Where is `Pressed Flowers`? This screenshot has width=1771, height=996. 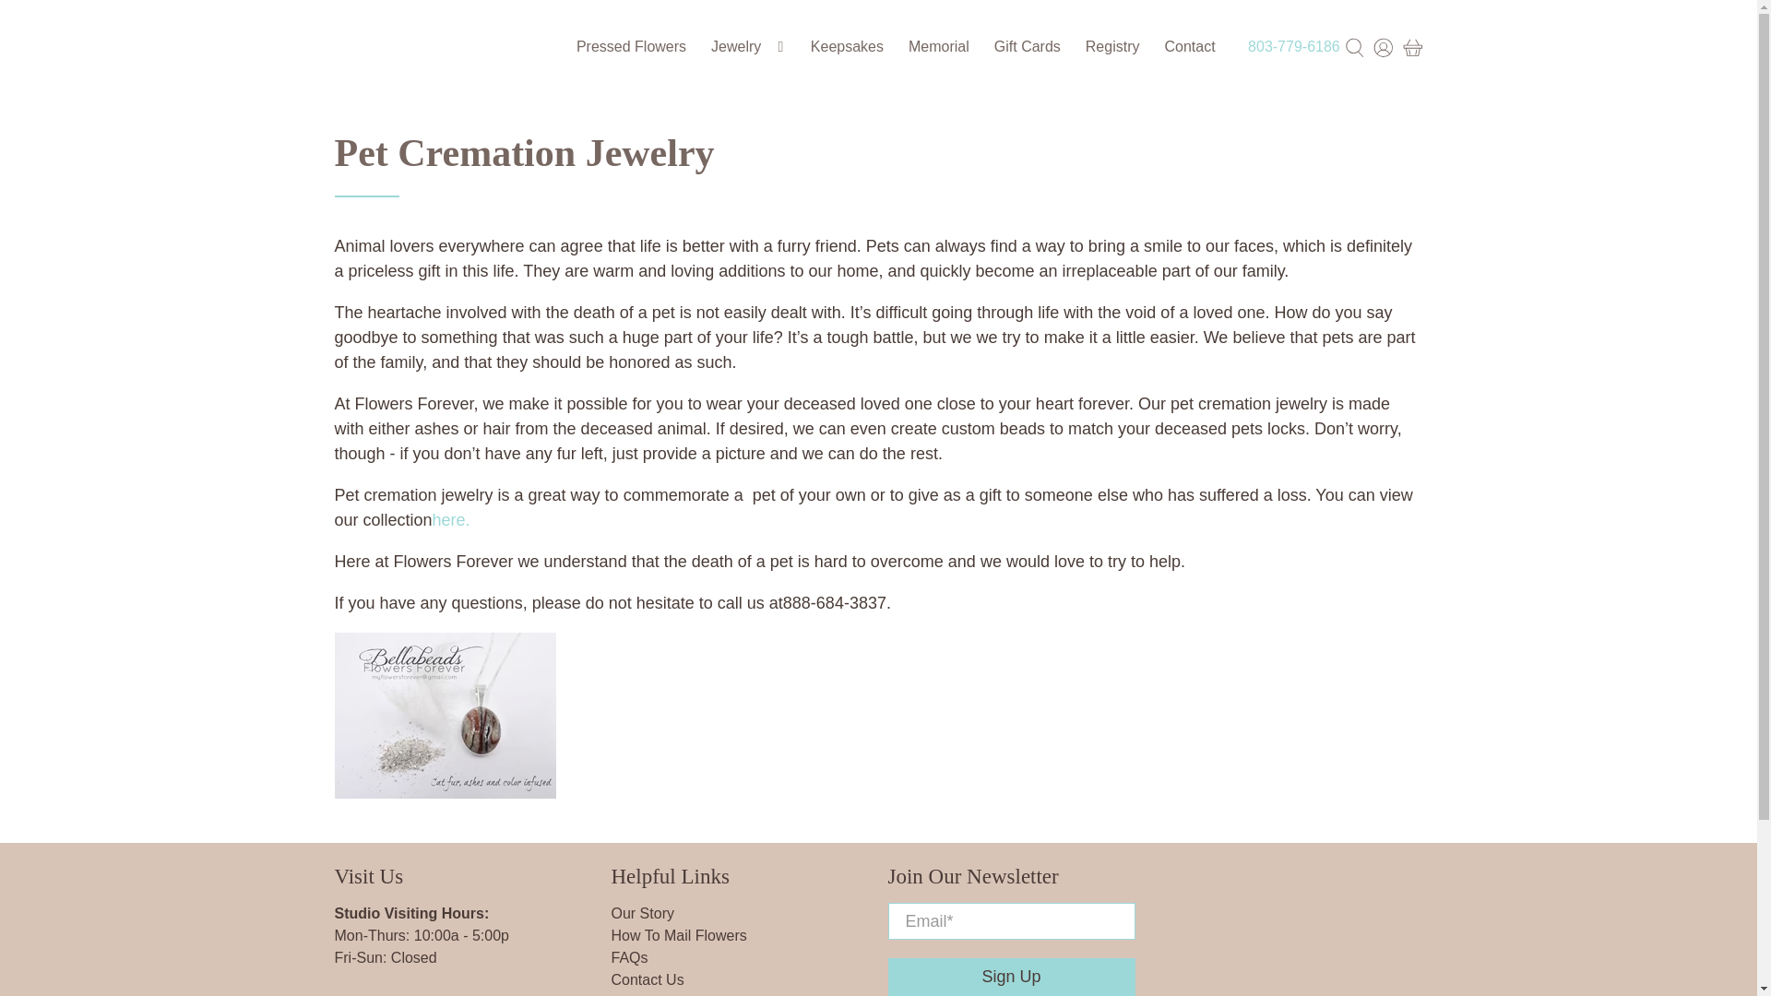
Pressed Flowers is located at coordinates (630, 46).